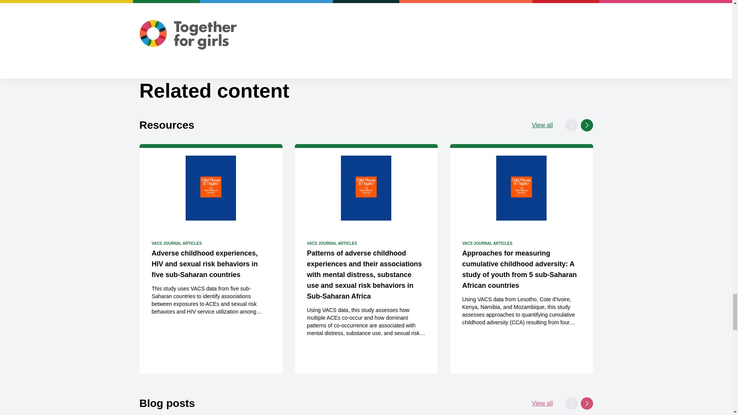  Describe the element at coordinates (571, 403) in the screenshot. I see `Move leftwards` at that location.